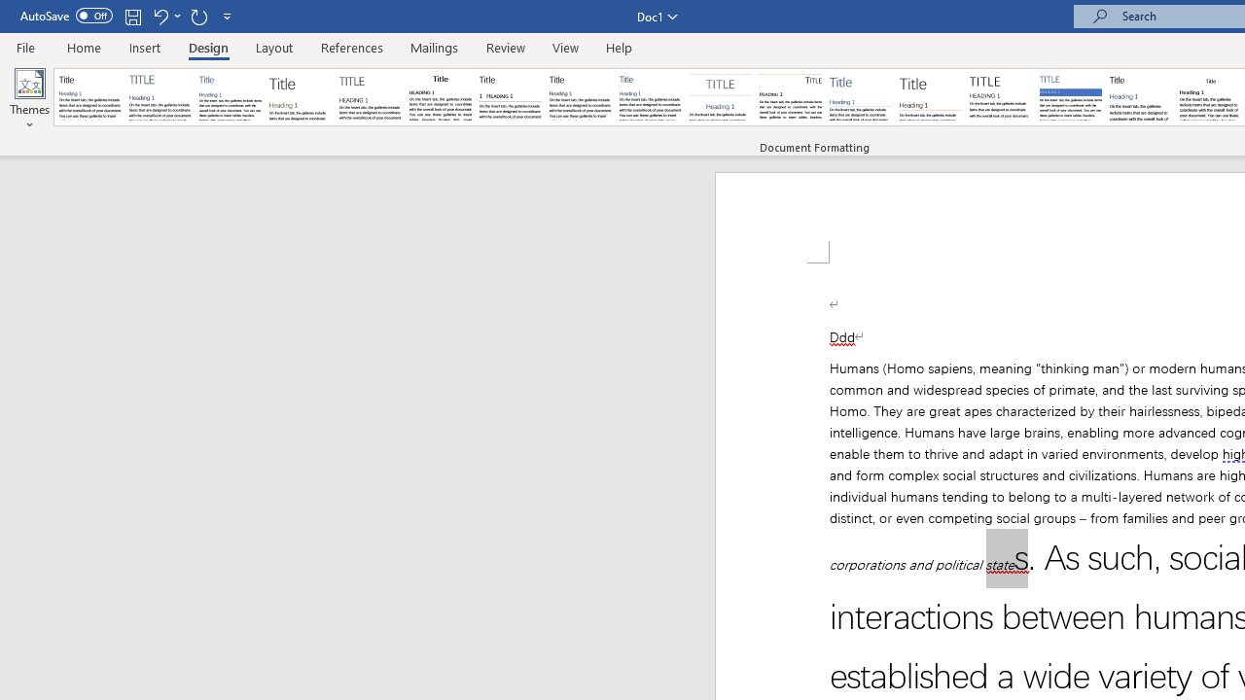  What do you see at coordinates (440, 97) in the screenshot?
I see `Black & White (Classic)` at bounding box center [440, 97].